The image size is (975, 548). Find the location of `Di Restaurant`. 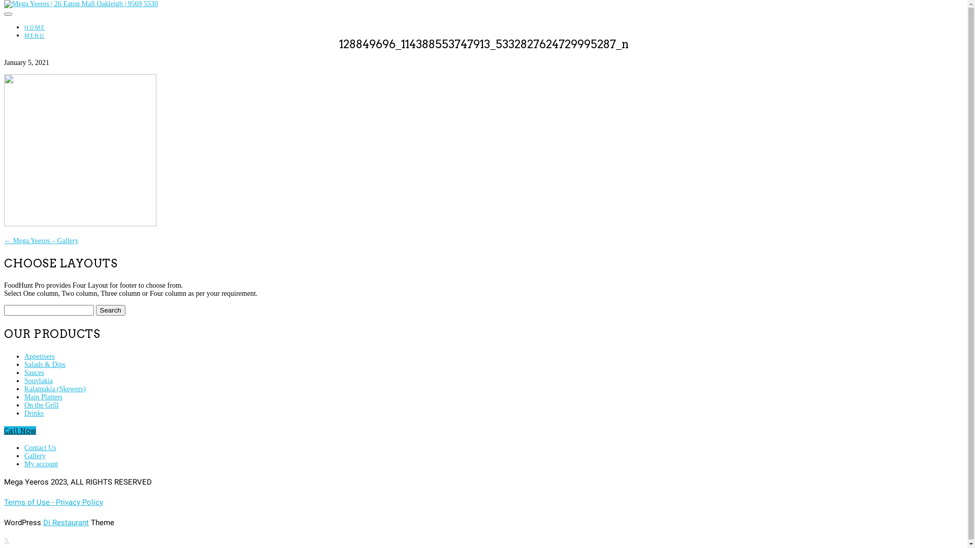

Di Restaurant is located at coordinates (66, 523).